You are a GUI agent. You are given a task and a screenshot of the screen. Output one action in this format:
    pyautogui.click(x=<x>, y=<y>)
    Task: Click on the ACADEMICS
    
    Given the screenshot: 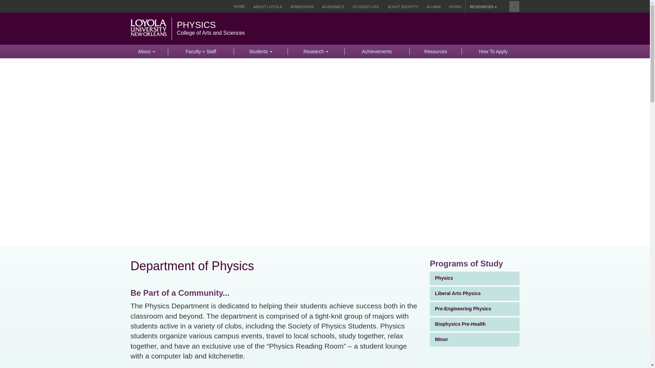 What is the action you would take?
    pyautogui.click(x=333, y=7)
    